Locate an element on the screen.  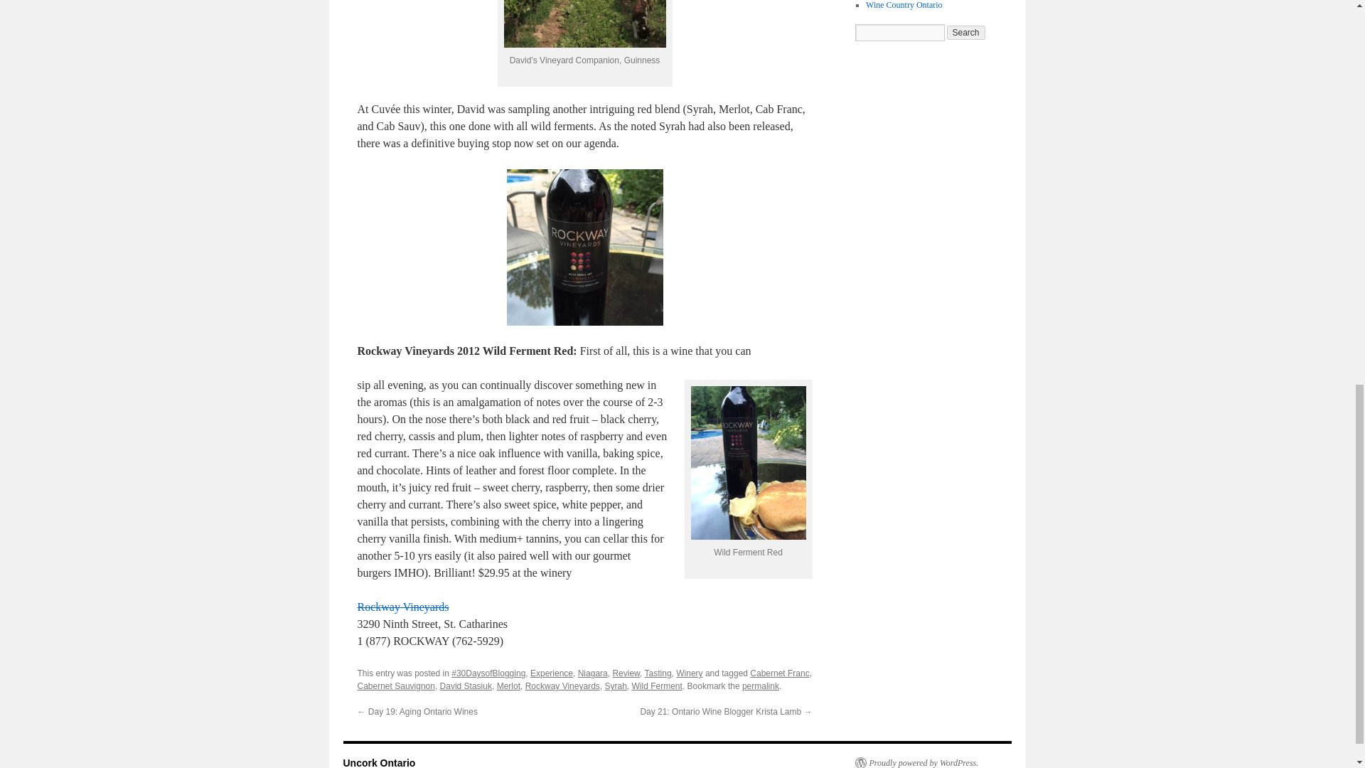
Wild Ferment is located at coordinates (657, 686).